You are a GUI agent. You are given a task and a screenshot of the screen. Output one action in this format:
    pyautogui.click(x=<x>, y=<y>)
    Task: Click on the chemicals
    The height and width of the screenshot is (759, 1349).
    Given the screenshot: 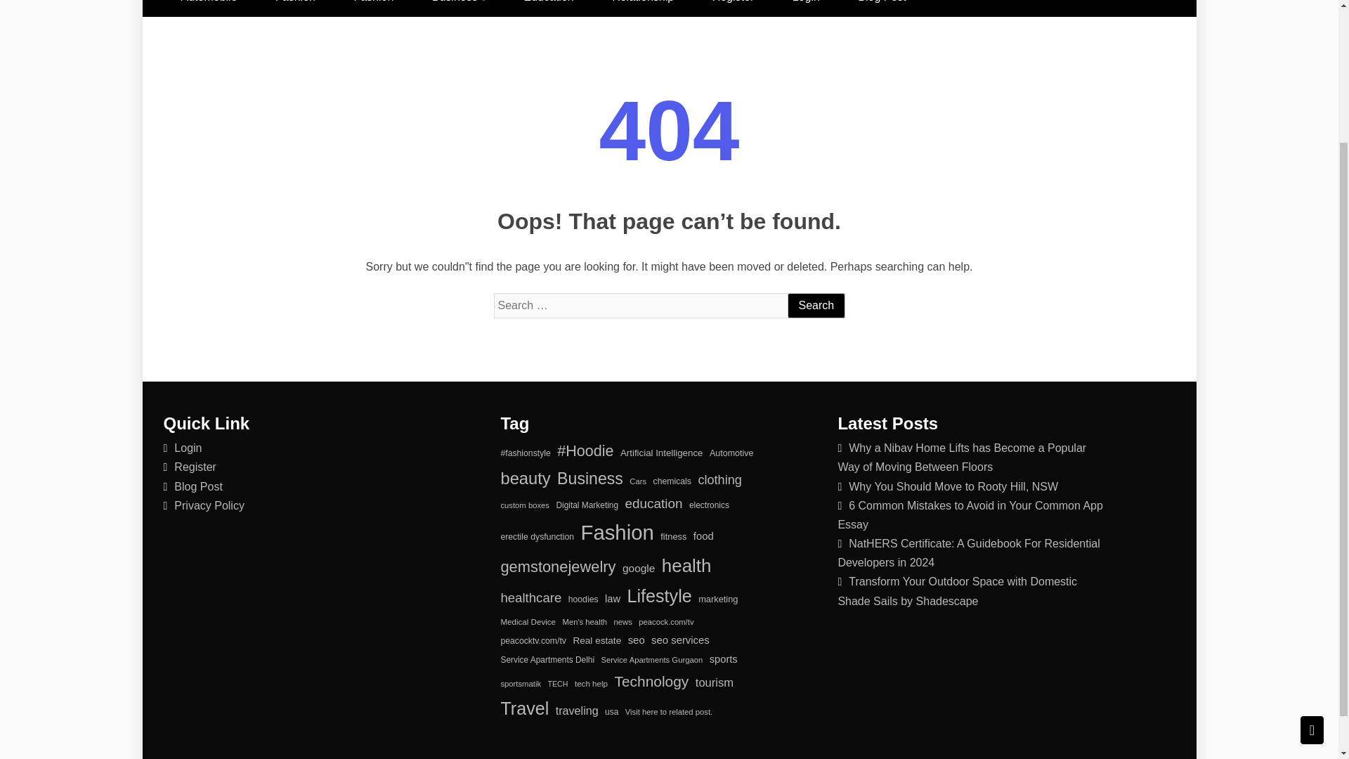 What is the action you would take?
    pyautogui.click(x=672, y=481)
    